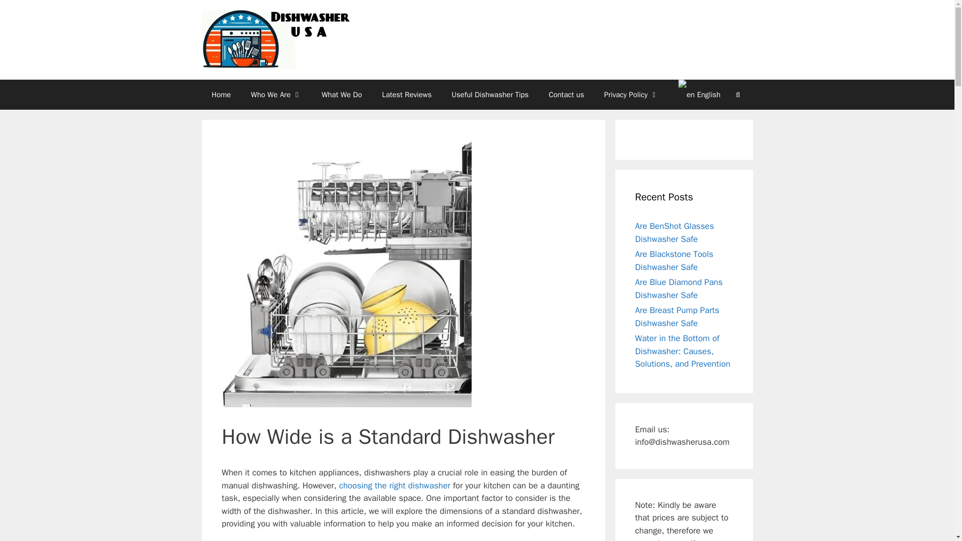 The image size is (962, 541). Describe the element at coordinates (396, 485) in the screenshot. I see `choosing the right dishwasher` at that location.